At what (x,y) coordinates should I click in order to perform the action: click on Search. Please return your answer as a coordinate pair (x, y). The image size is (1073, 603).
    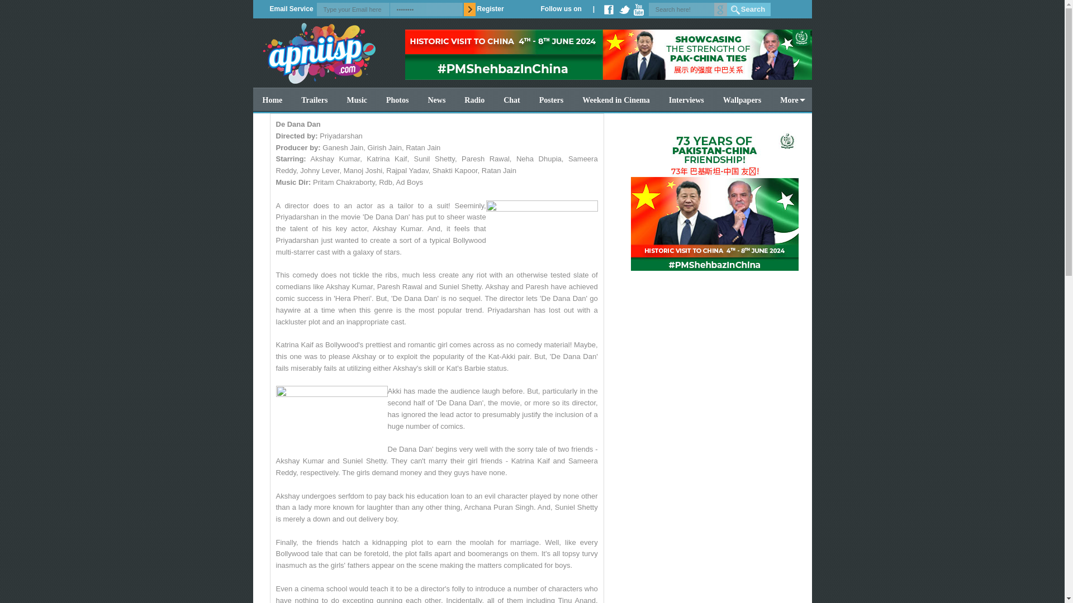
    Looking at the image, I should click on (749, 9).